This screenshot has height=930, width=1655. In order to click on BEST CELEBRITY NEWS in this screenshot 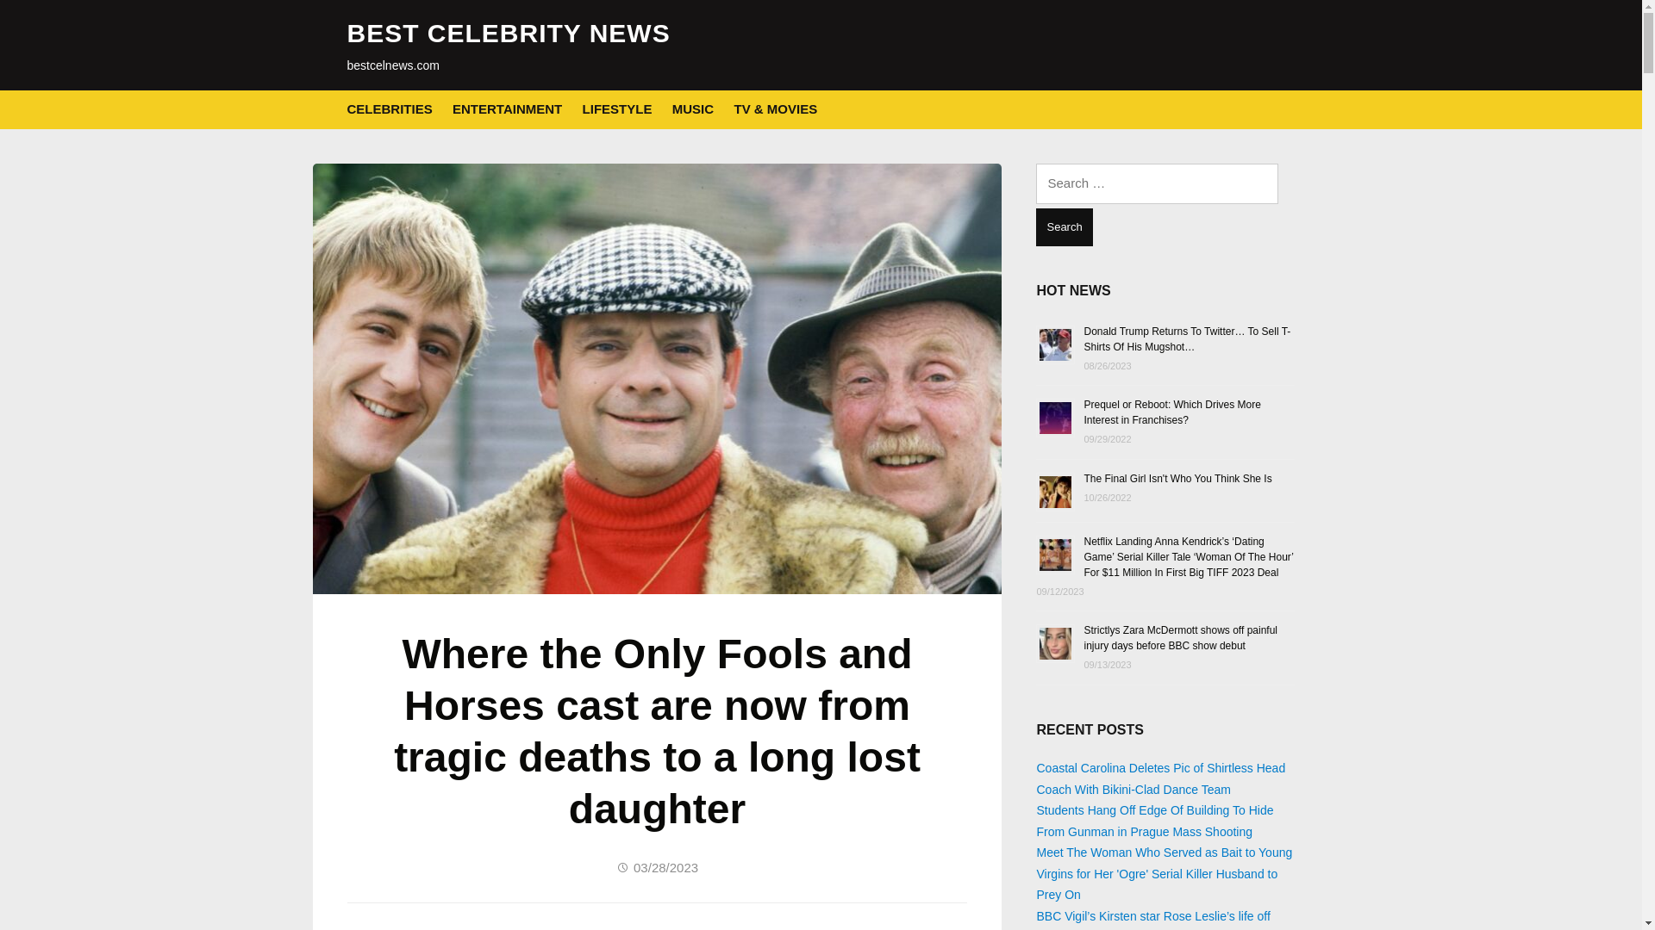, I will do `click(508, 33)`.